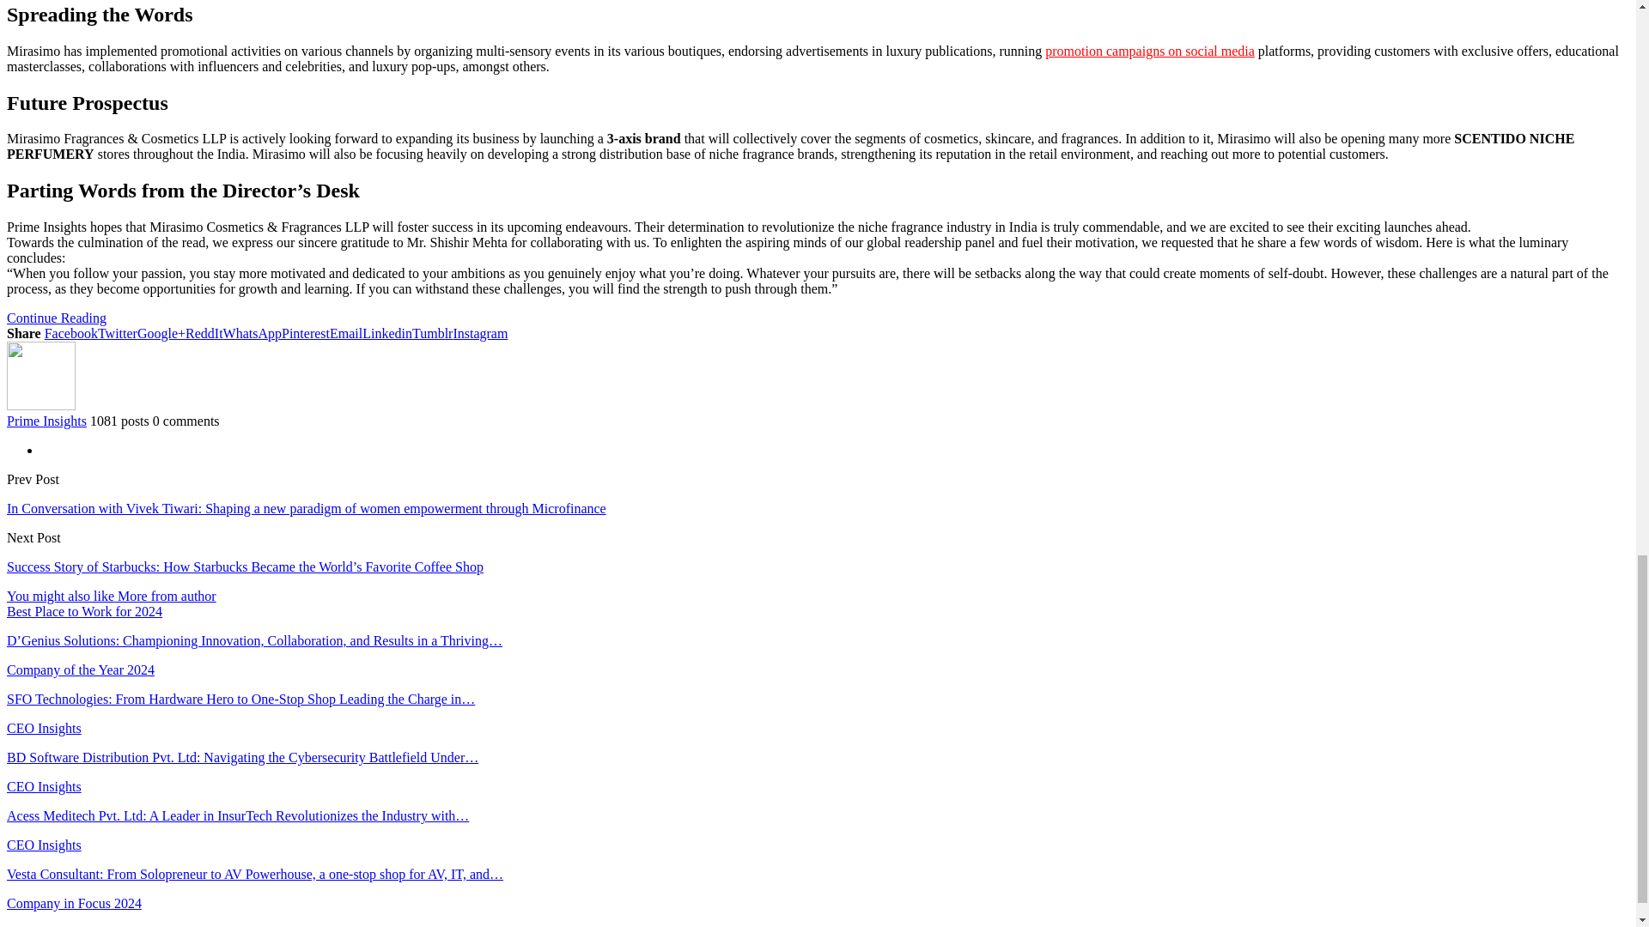 This screenshot has width=1649, height=927. What do you see at coordinates (41, 405) in the screenshot?
I see `Browse Author Articles` at bounding box center [41, 405].